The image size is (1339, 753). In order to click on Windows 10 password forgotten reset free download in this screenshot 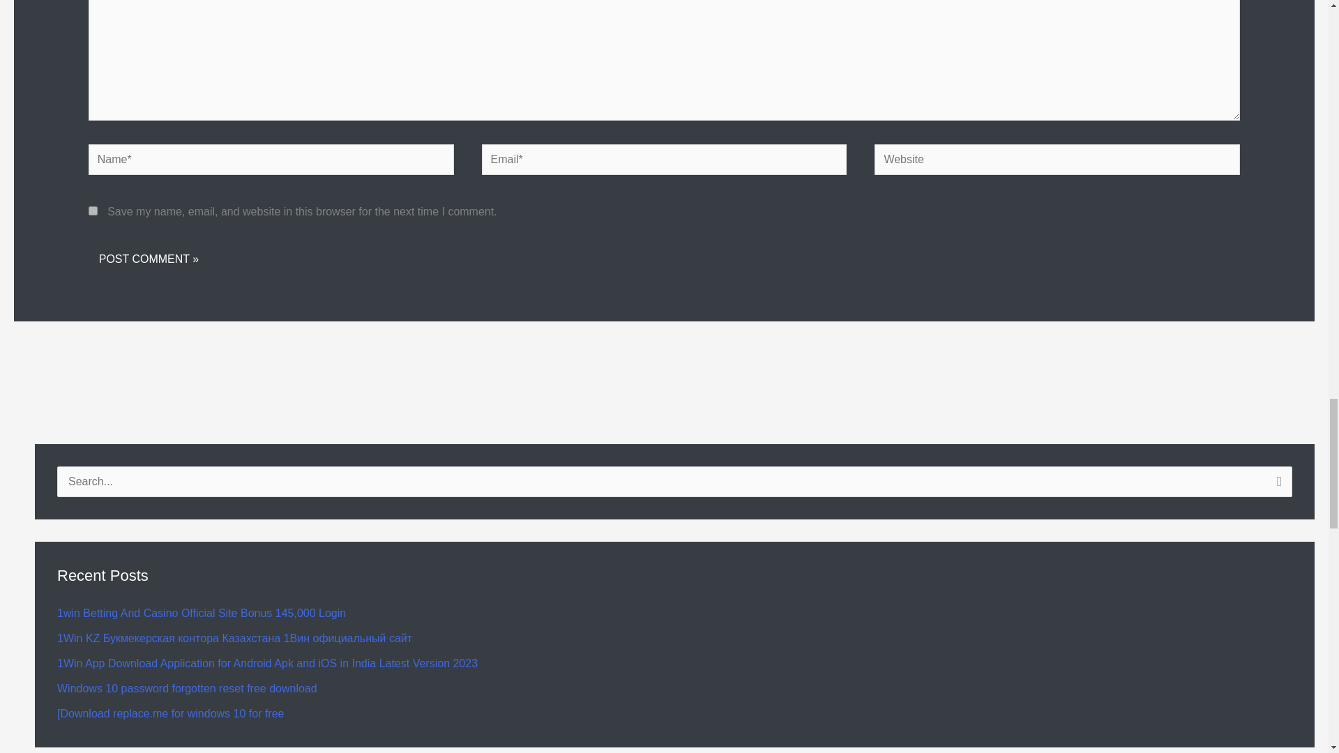, I will do `click(187, 687)`.